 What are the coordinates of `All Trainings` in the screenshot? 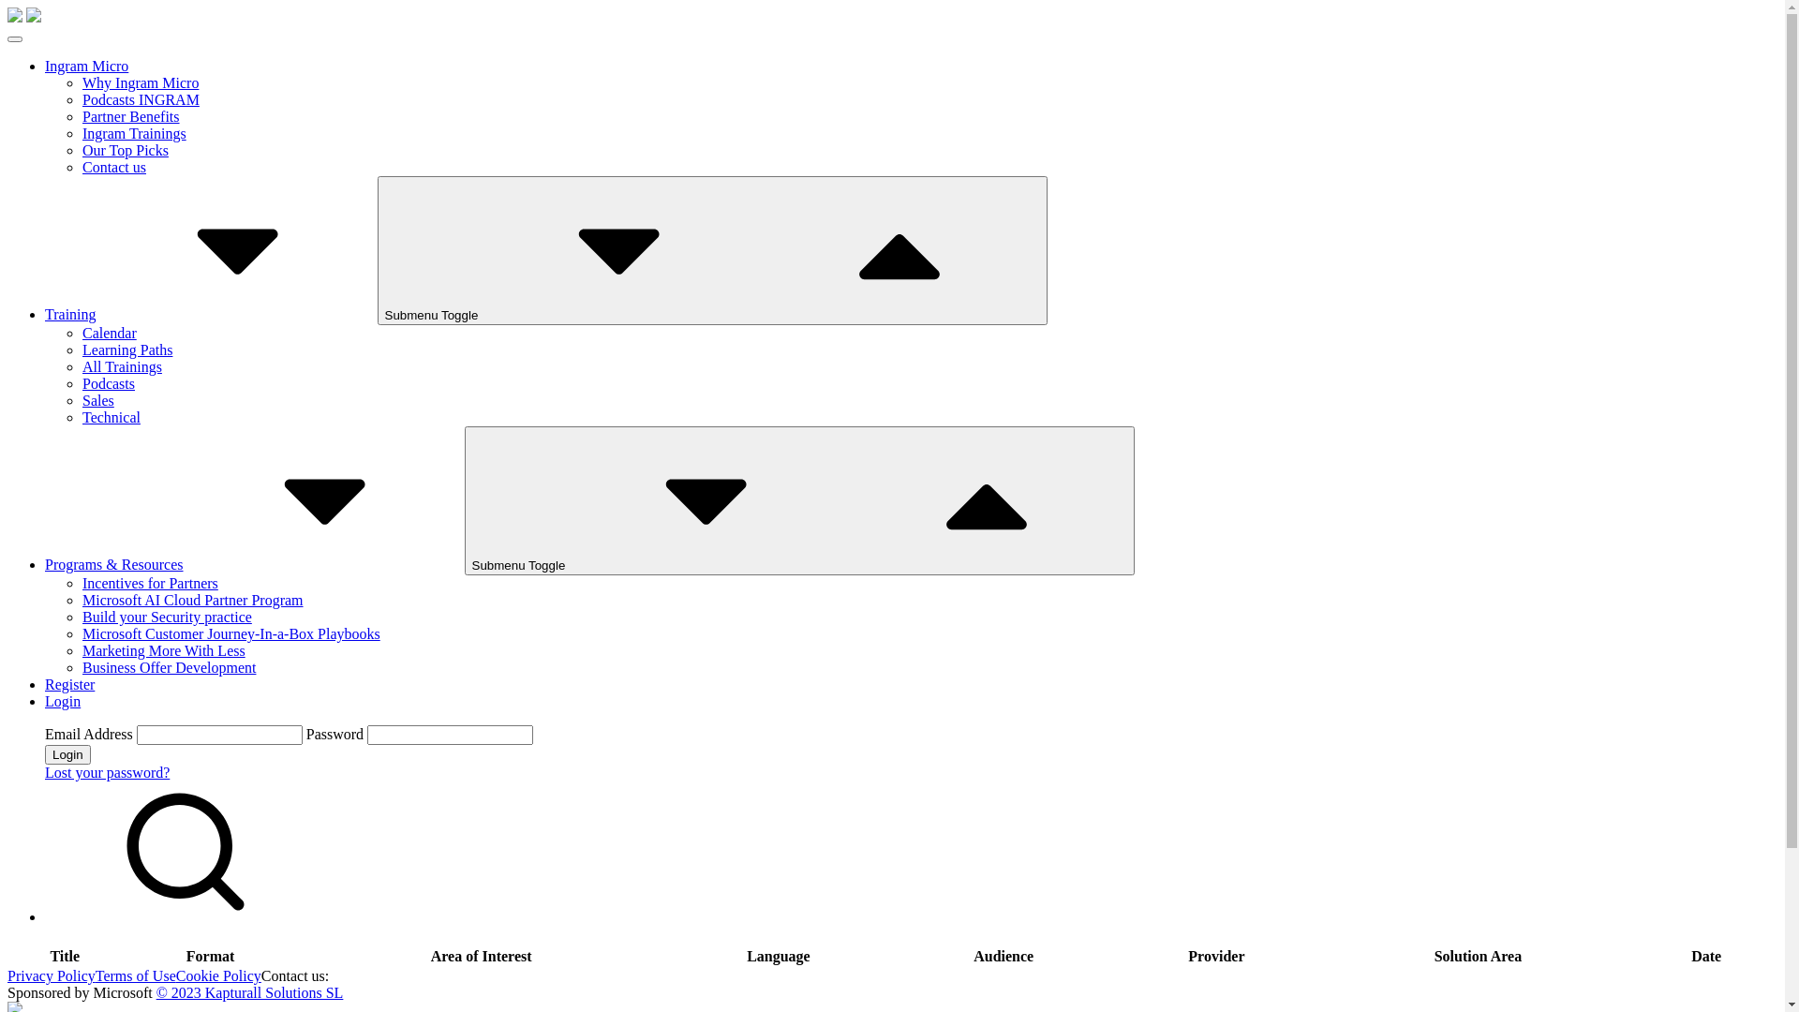 It's located at (122, 367).